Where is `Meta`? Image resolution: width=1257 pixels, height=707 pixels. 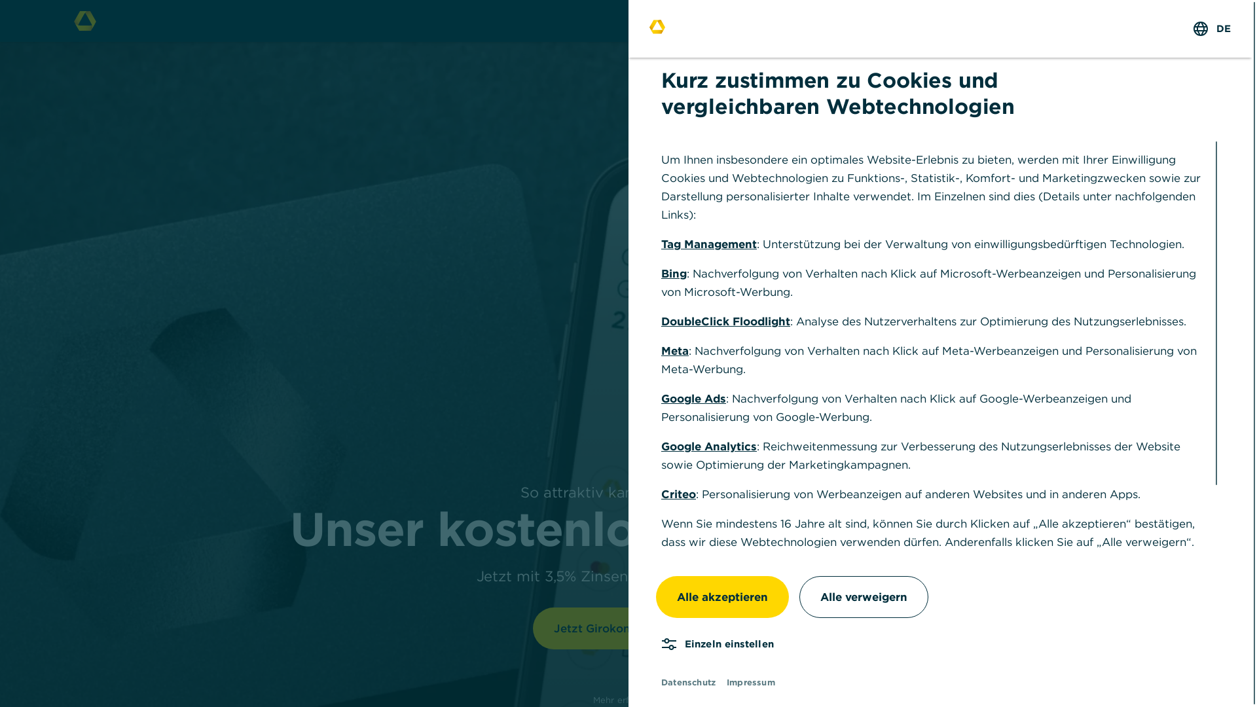 Meta is located at coordinates (674, 351).